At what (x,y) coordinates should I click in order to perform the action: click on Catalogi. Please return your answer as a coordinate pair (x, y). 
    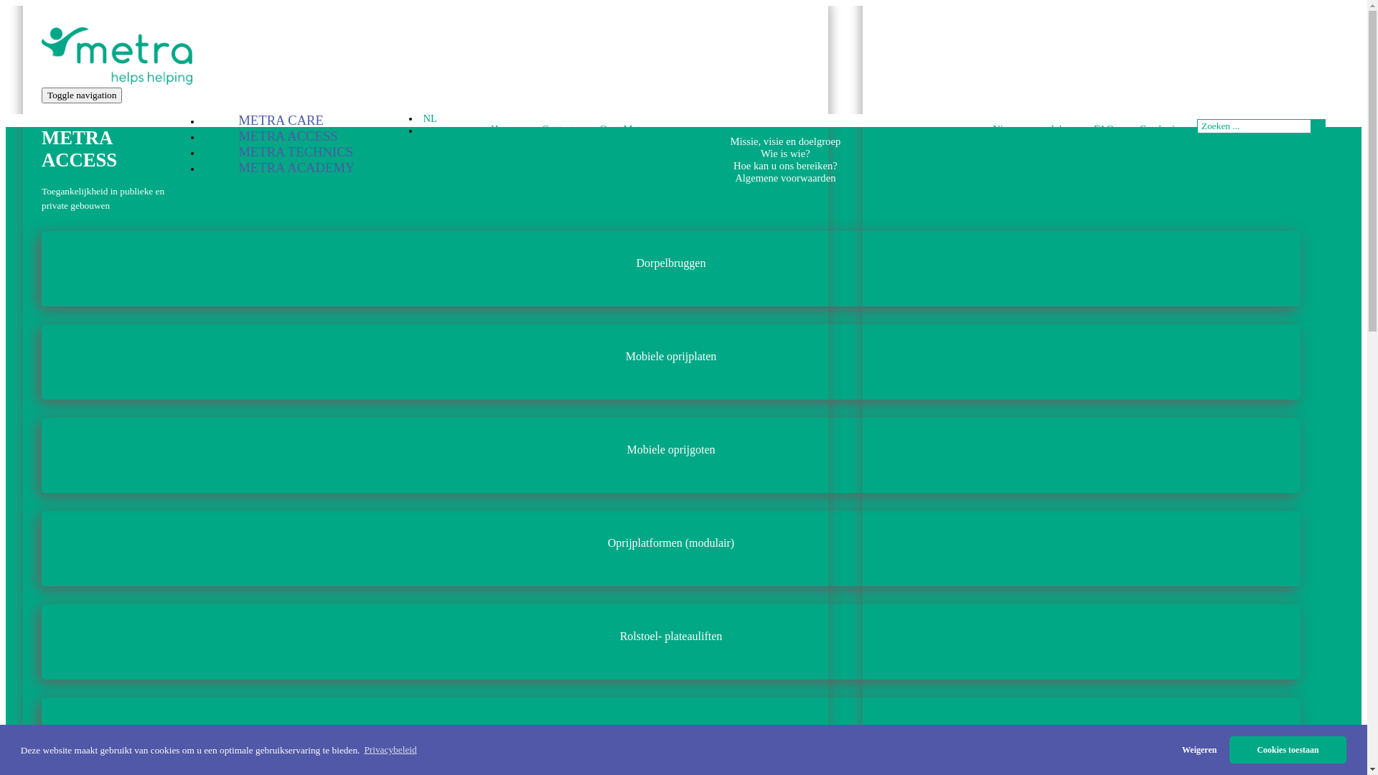
    Looking at the image, I should click on (1157, 129).